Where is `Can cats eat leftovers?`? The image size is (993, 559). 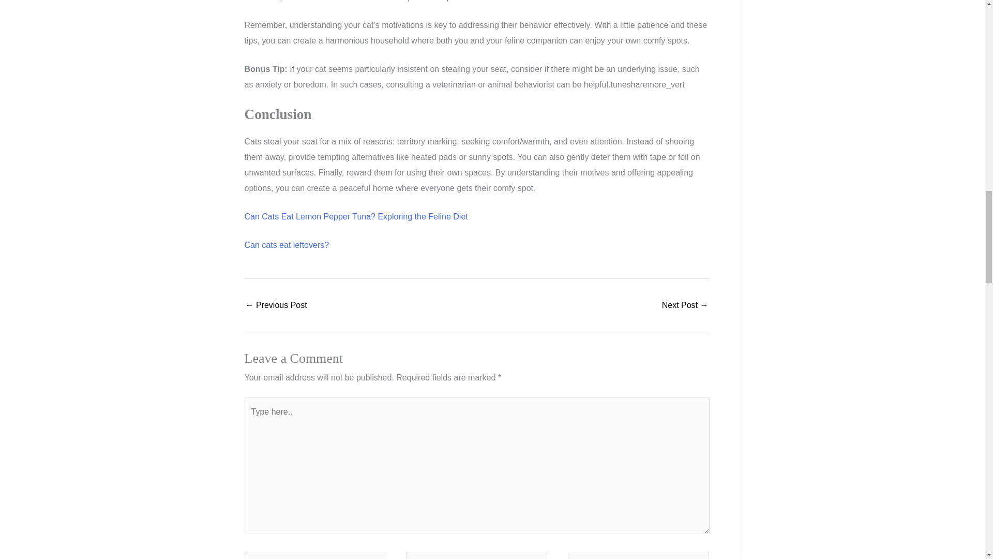 Can cats eat leftovers? is located at coordinates (287, 245).